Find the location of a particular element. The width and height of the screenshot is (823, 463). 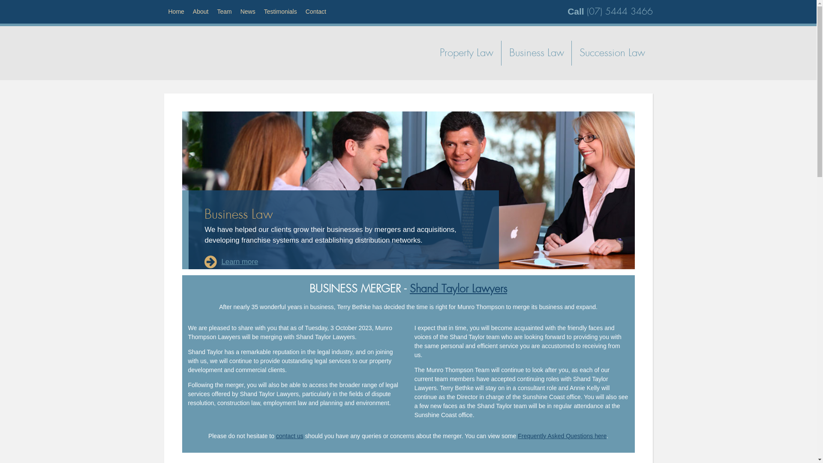

About is located at coordinates (201, 12).